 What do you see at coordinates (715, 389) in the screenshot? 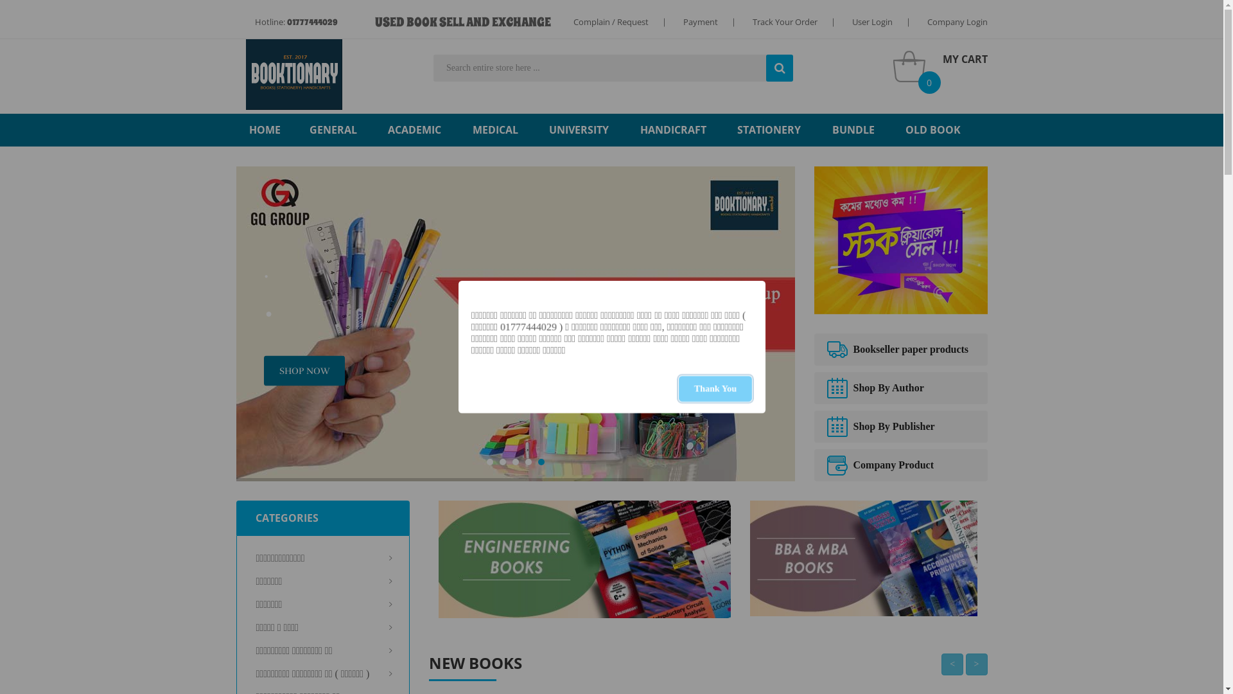
I see `Thank You` at bounding box center [715, 389].